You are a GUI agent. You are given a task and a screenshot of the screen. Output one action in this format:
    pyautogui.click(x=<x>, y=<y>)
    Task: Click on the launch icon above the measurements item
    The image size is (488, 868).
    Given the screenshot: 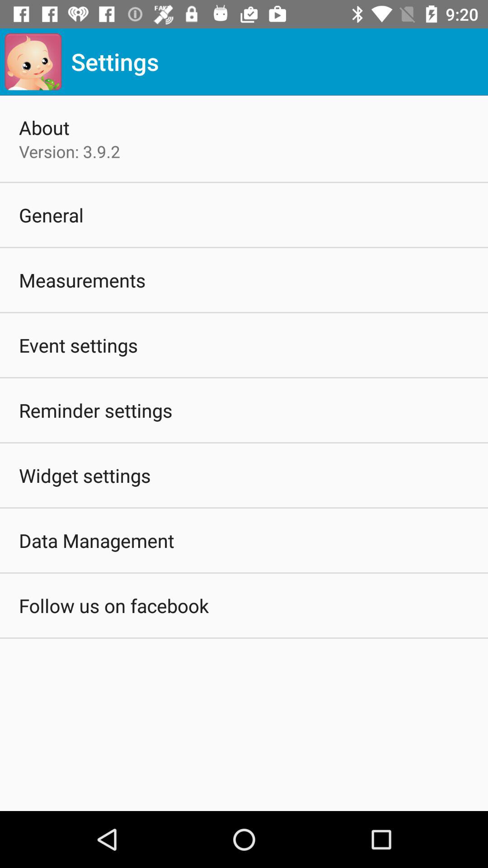 What is the action you would take?
    pyautogui.click(x=52, y=214)
    